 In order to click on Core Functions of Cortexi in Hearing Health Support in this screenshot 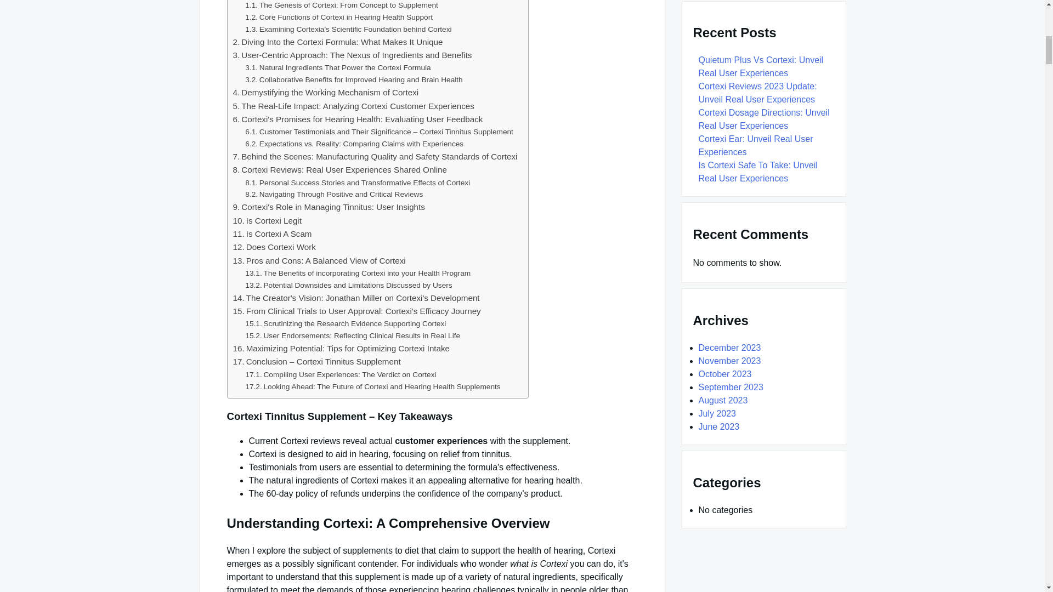, I will do `click(339, 18)`.